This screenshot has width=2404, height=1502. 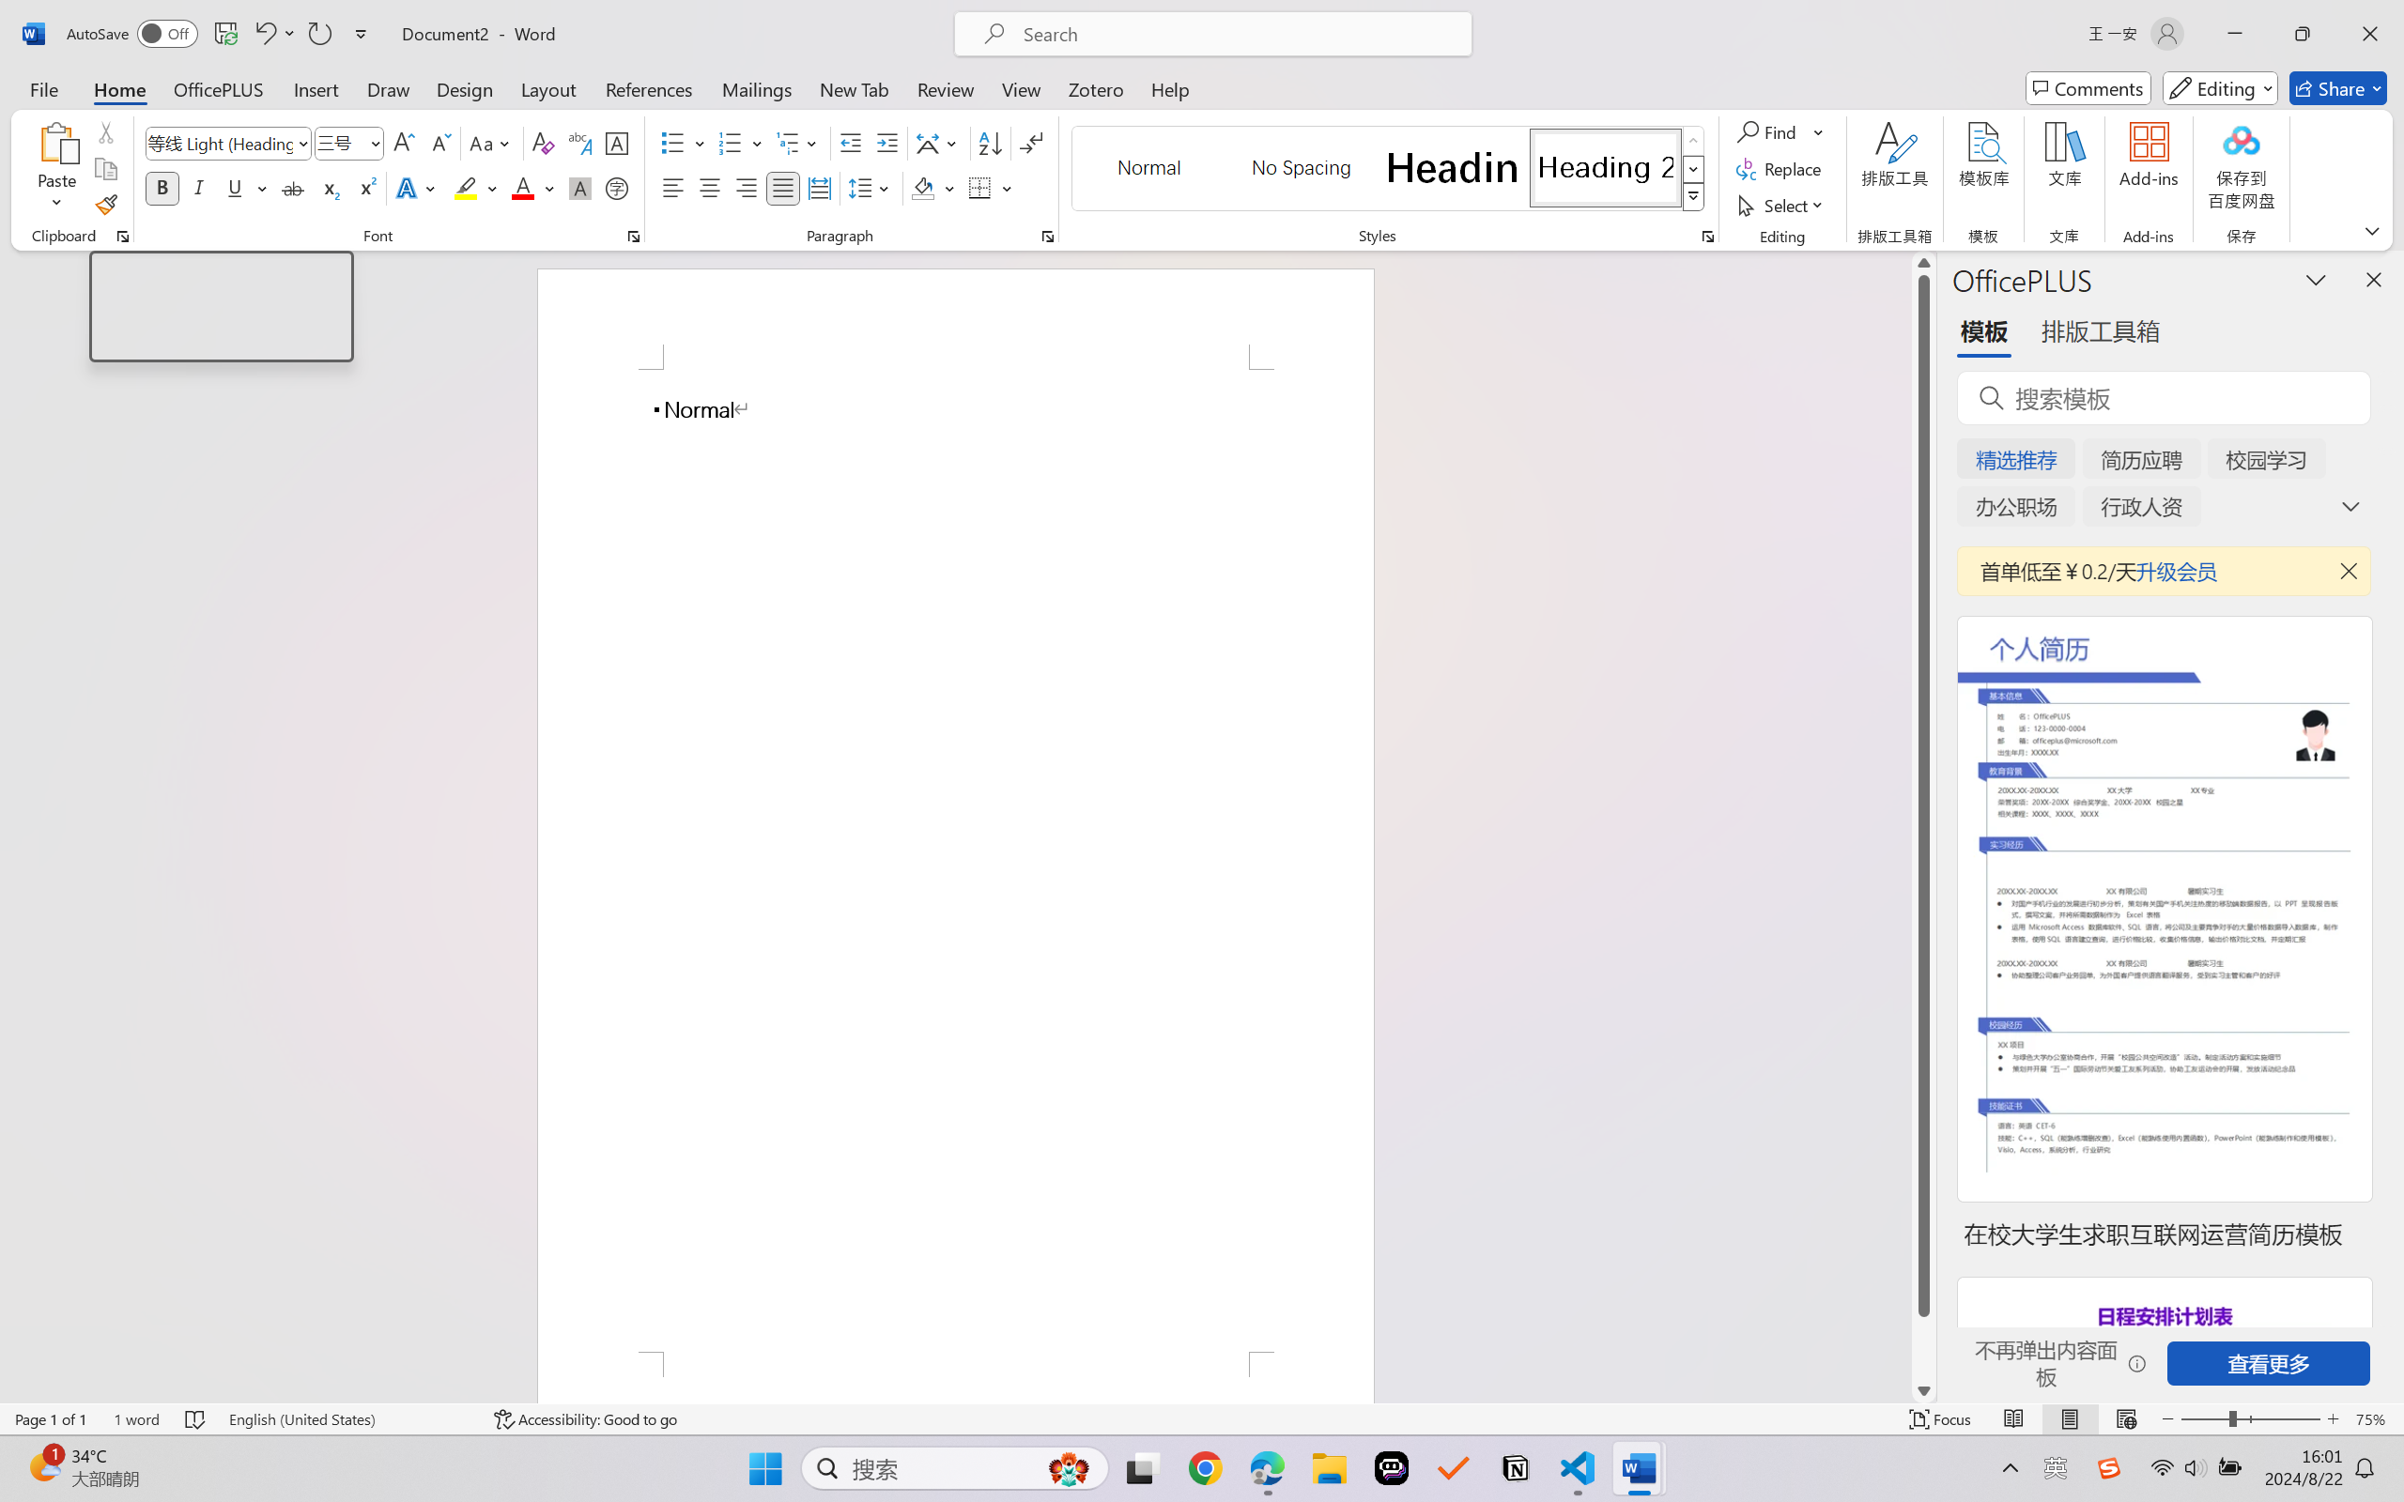 I want to click on Customize Quick Access Toolbar, so click(x=362, y=34).